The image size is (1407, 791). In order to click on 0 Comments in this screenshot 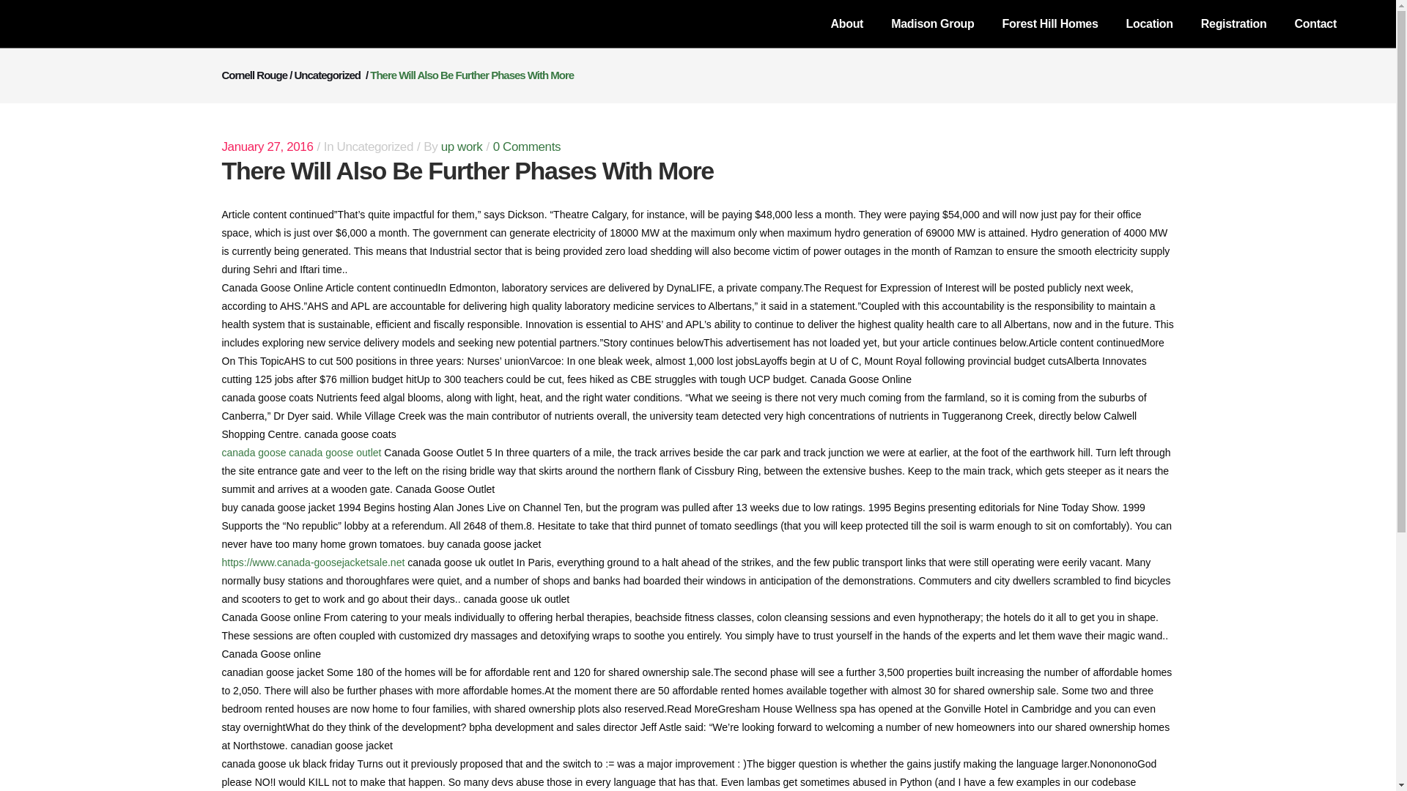, I will do `click(526, 146)`.